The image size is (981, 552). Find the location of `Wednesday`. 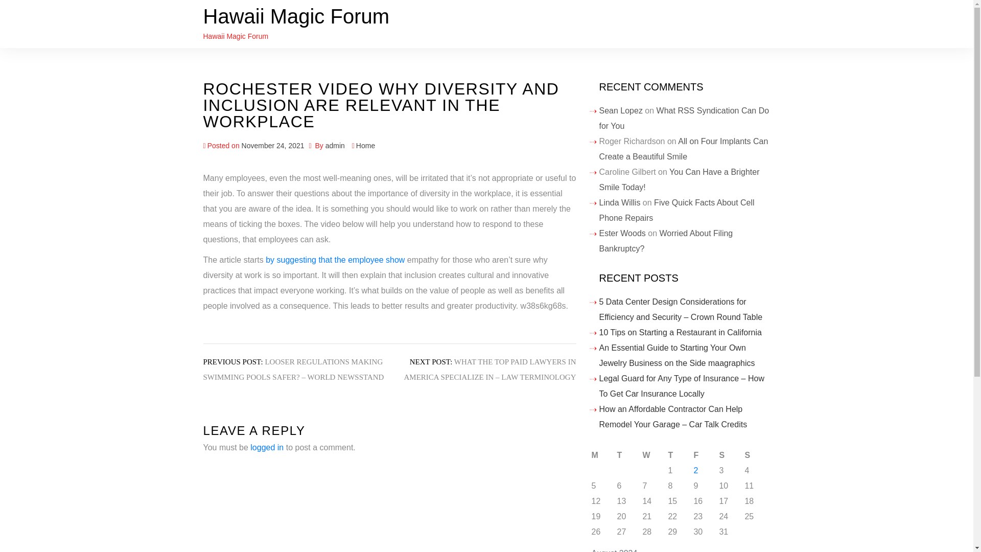

Wednesday is located at coordinates (655, 455).